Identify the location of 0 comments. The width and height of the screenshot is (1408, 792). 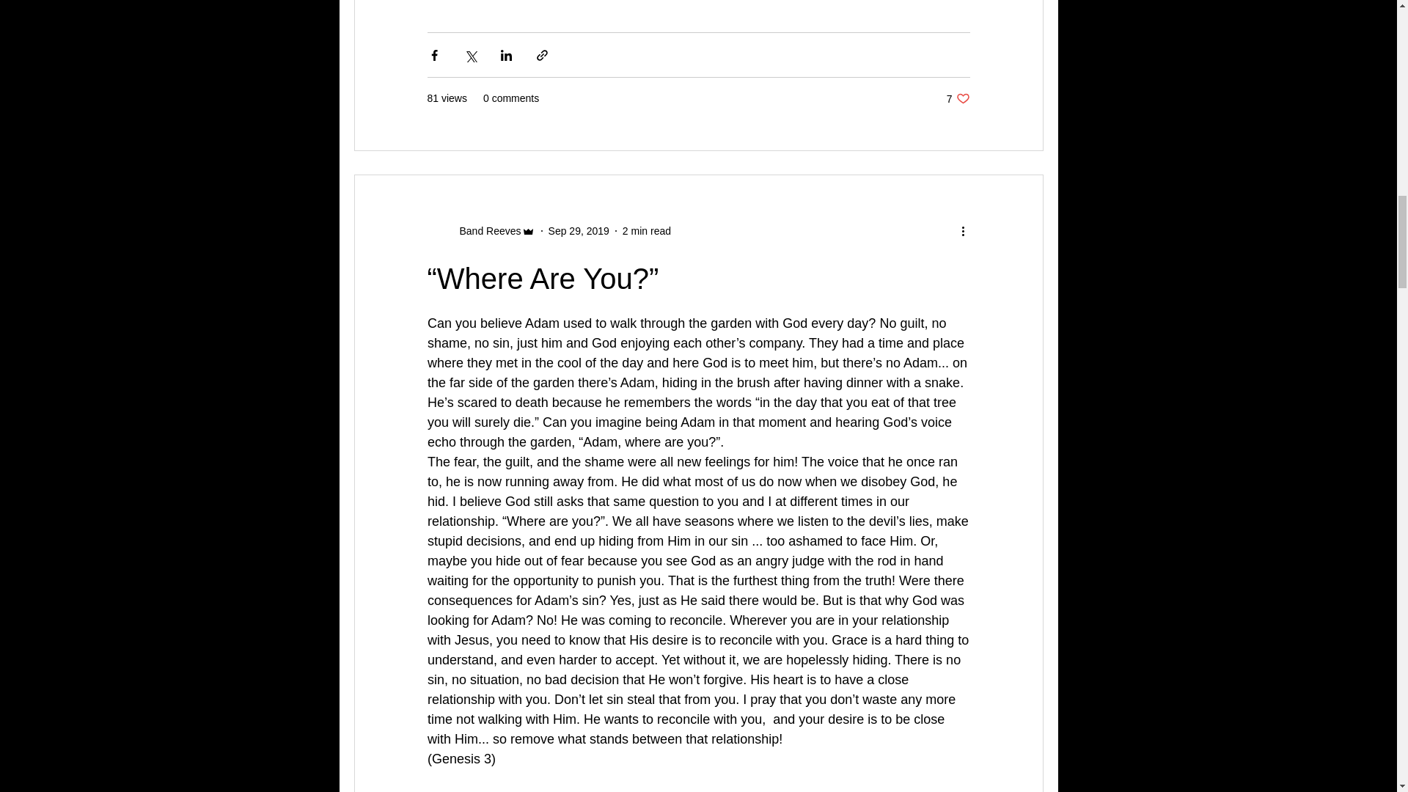
(647, 230).